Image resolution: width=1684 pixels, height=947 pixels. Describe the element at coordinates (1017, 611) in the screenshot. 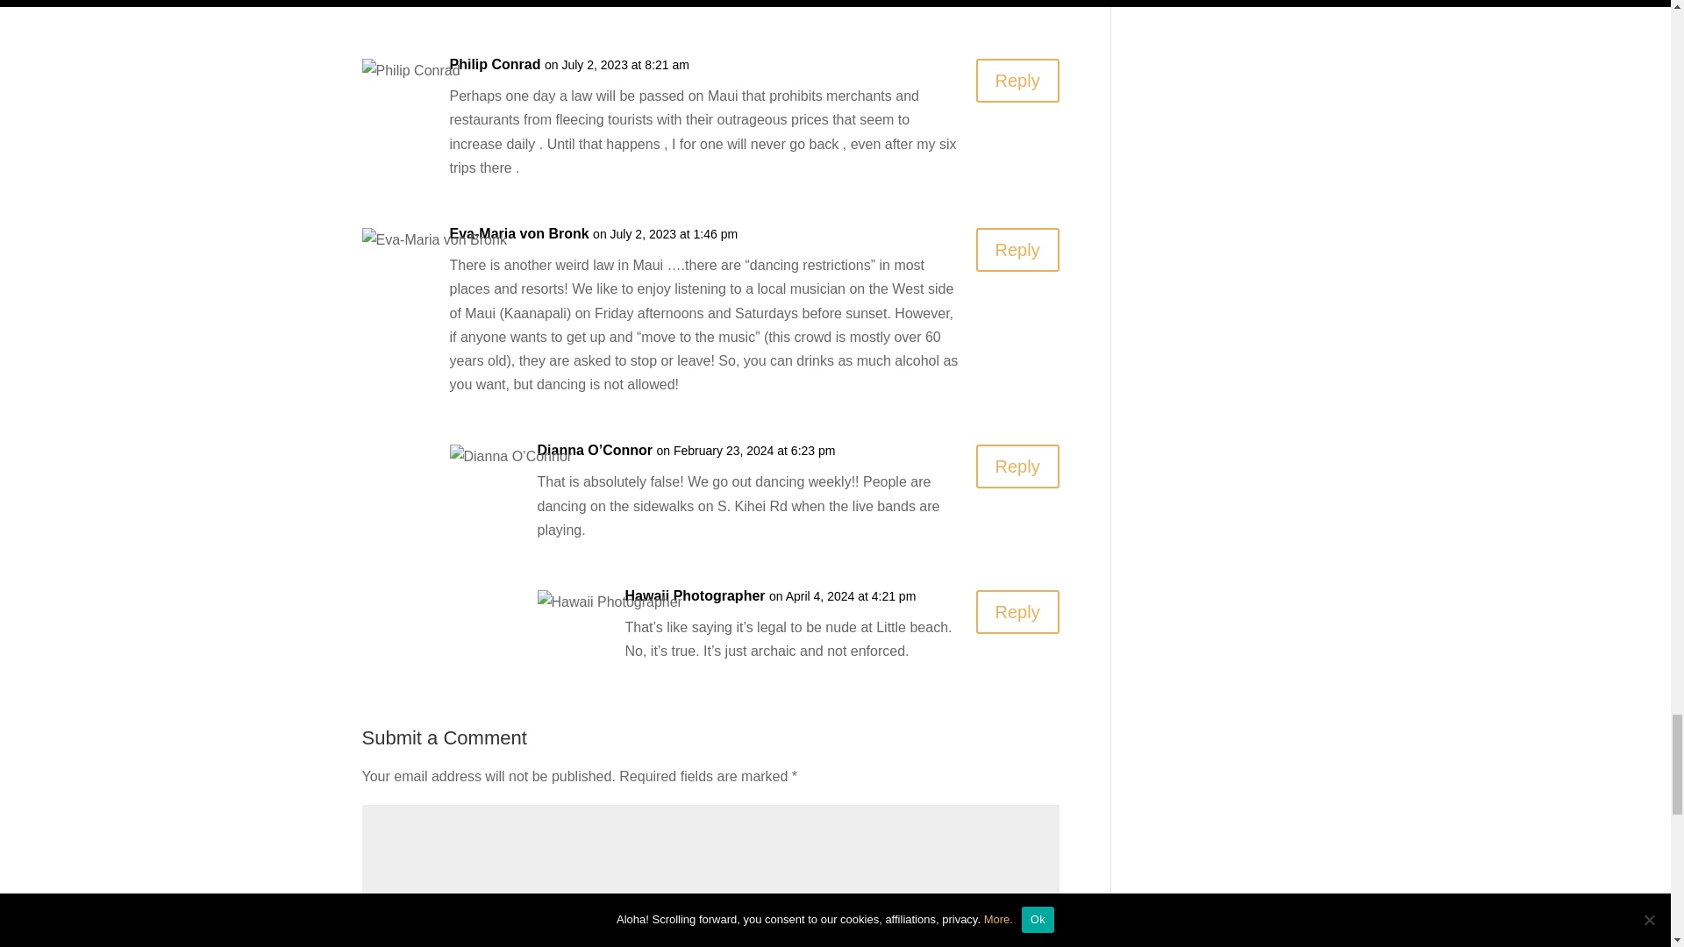

I see `Reply` at that location.